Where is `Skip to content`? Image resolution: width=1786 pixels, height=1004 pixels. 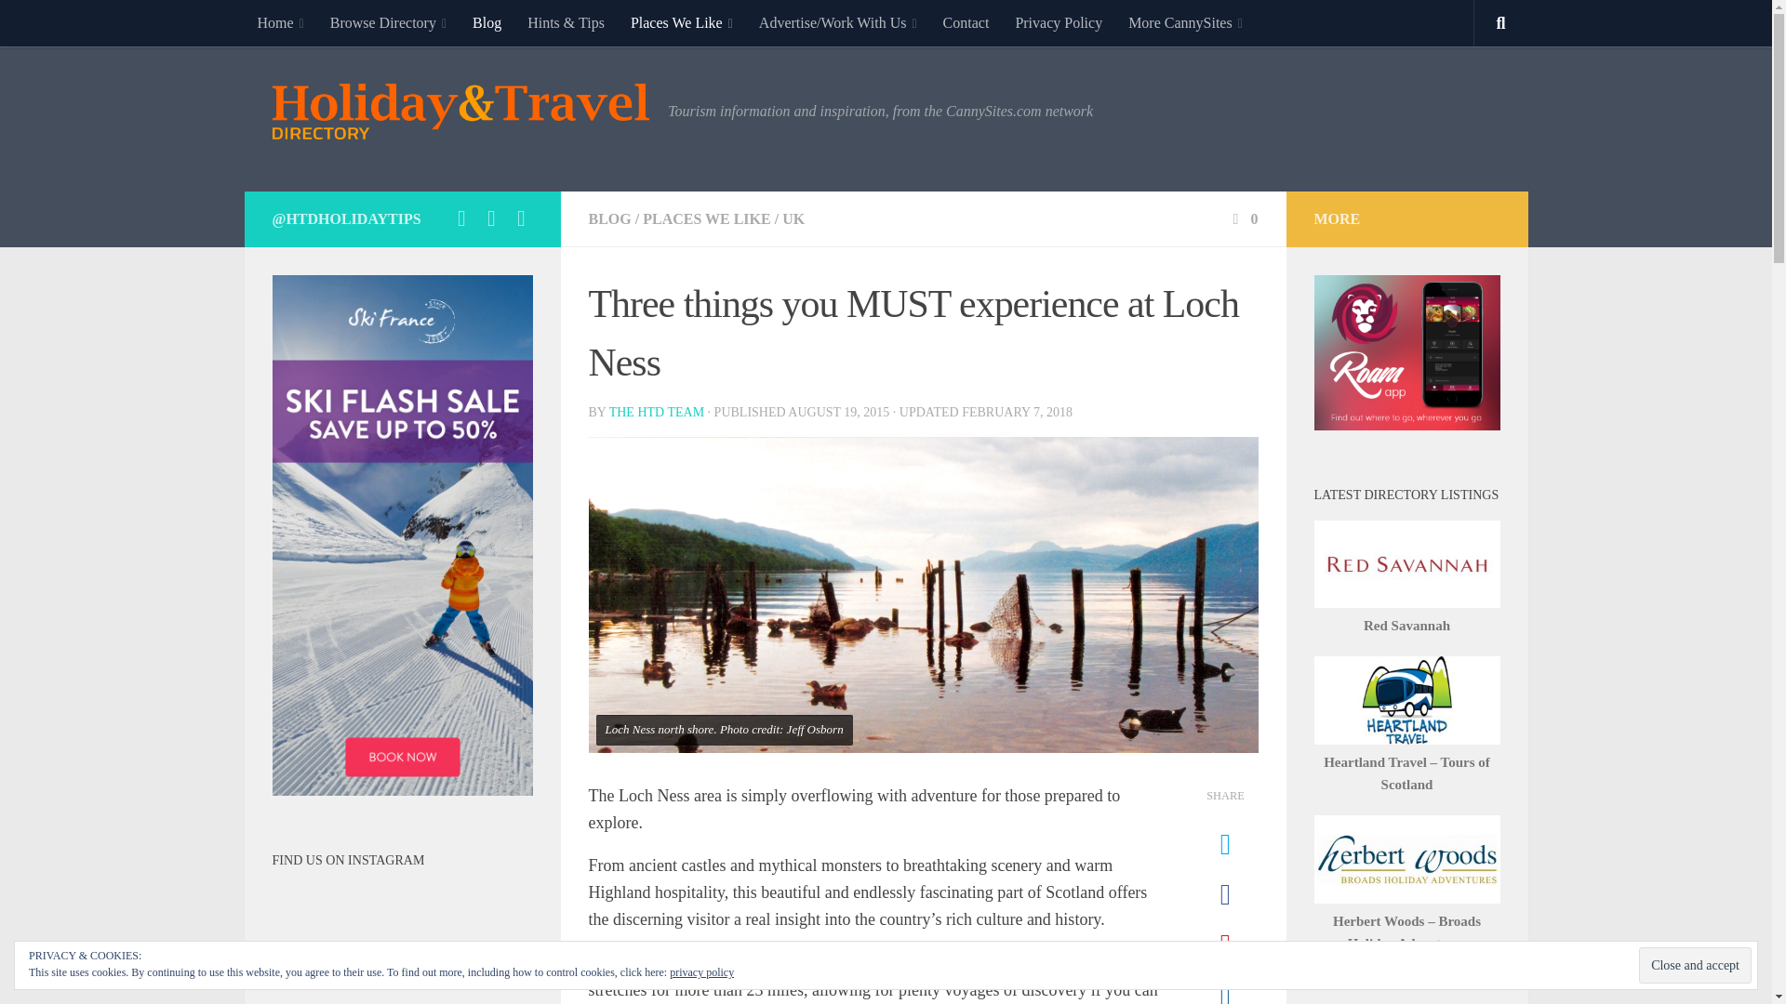
Skip to content is located at coordinates (73, 25).